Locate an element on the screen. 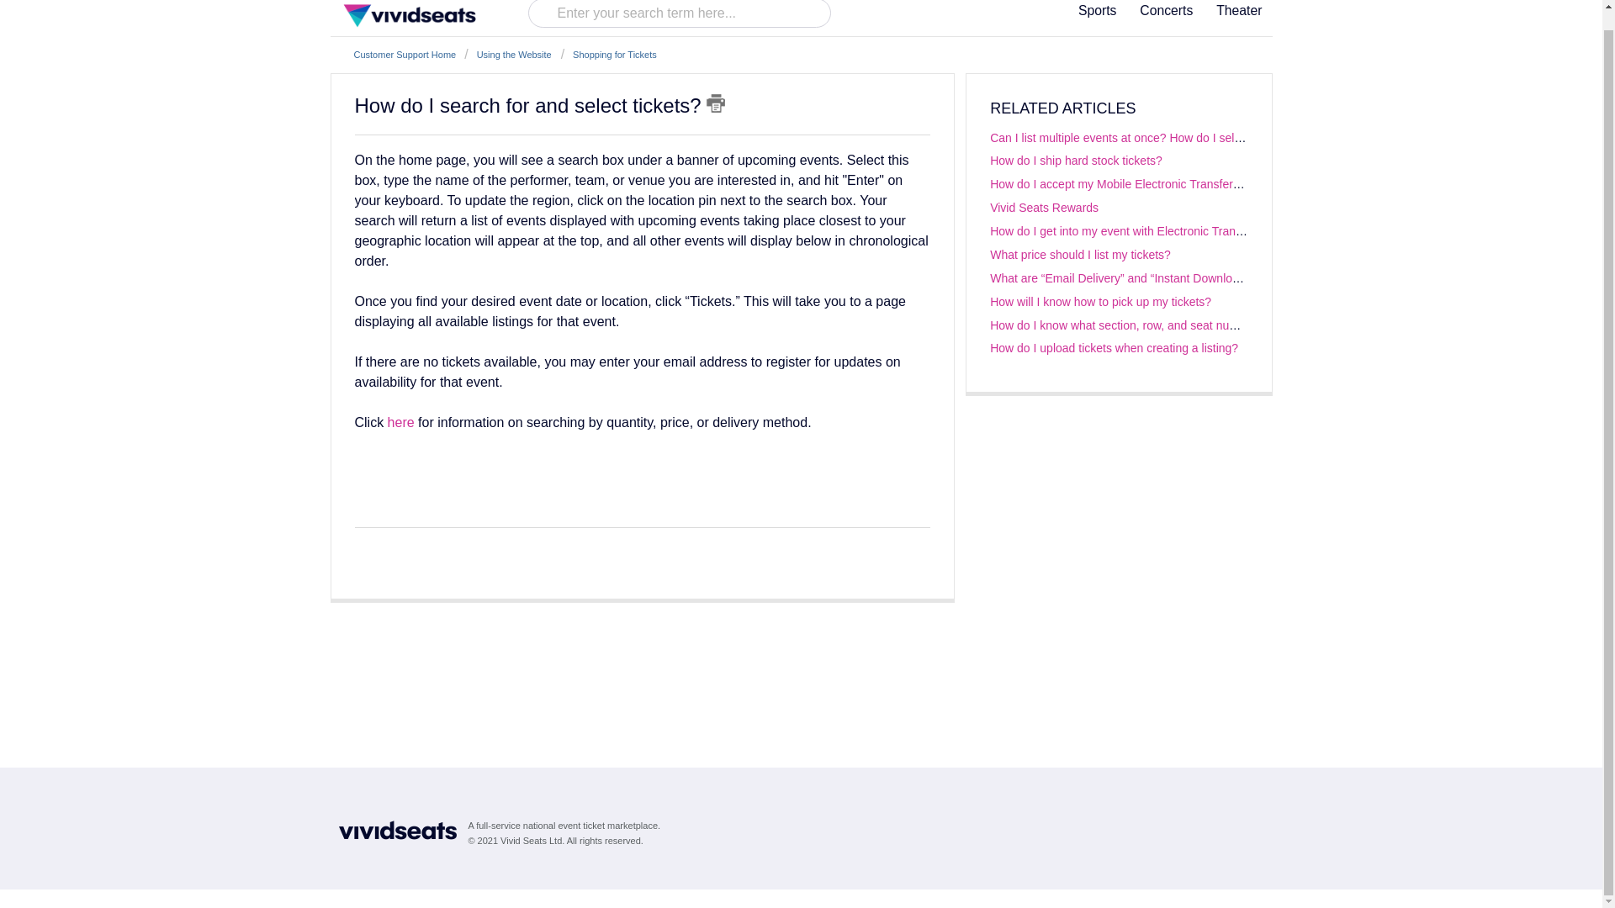 This screenshot has height=908, width=1615. Using the Website is located at coordinates (508, 55).